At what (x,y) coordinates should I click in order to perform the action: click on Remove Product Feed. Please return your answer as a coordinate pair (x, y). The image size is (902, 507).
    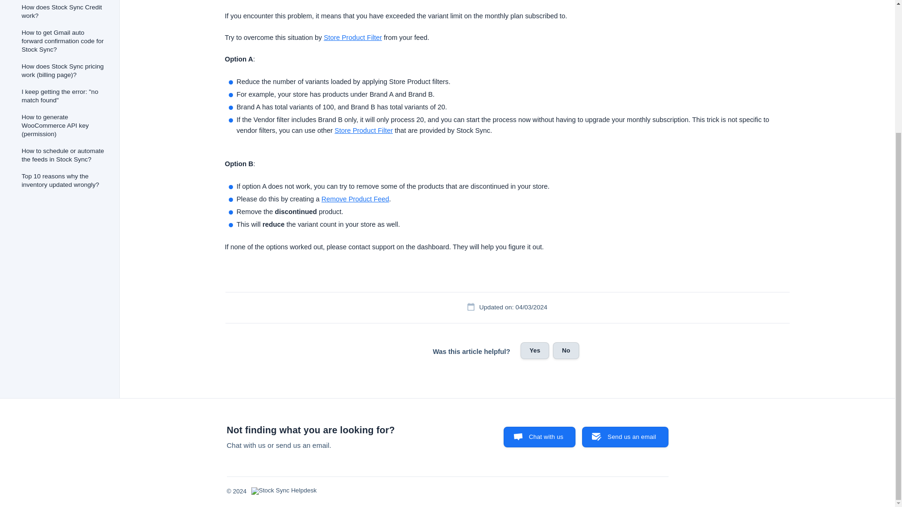
    Looking at the image, I should click on (355, 199).